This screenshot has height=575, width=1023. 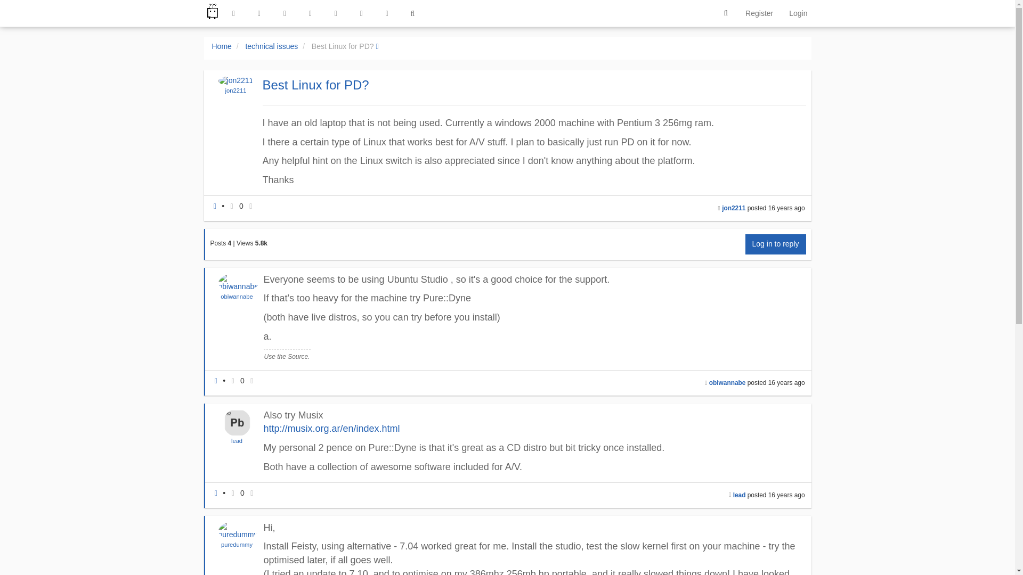 I want to click on obiwannabe, so click(x=727, y=382).